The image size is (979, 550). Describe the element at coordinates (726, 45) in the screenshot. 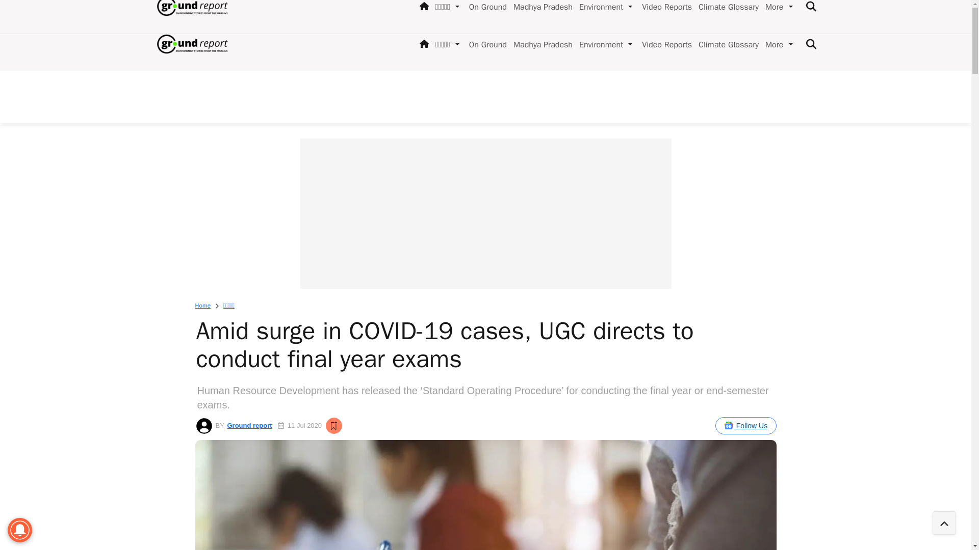

I see `Climate Glossary` at that location.